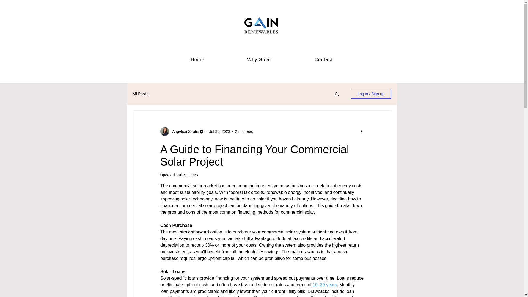 Image resolution: width=528 pixels, height=297 pixels. Describe the element at coordinates (244, 131) in the screenshot. I see `2 min read` at that location.